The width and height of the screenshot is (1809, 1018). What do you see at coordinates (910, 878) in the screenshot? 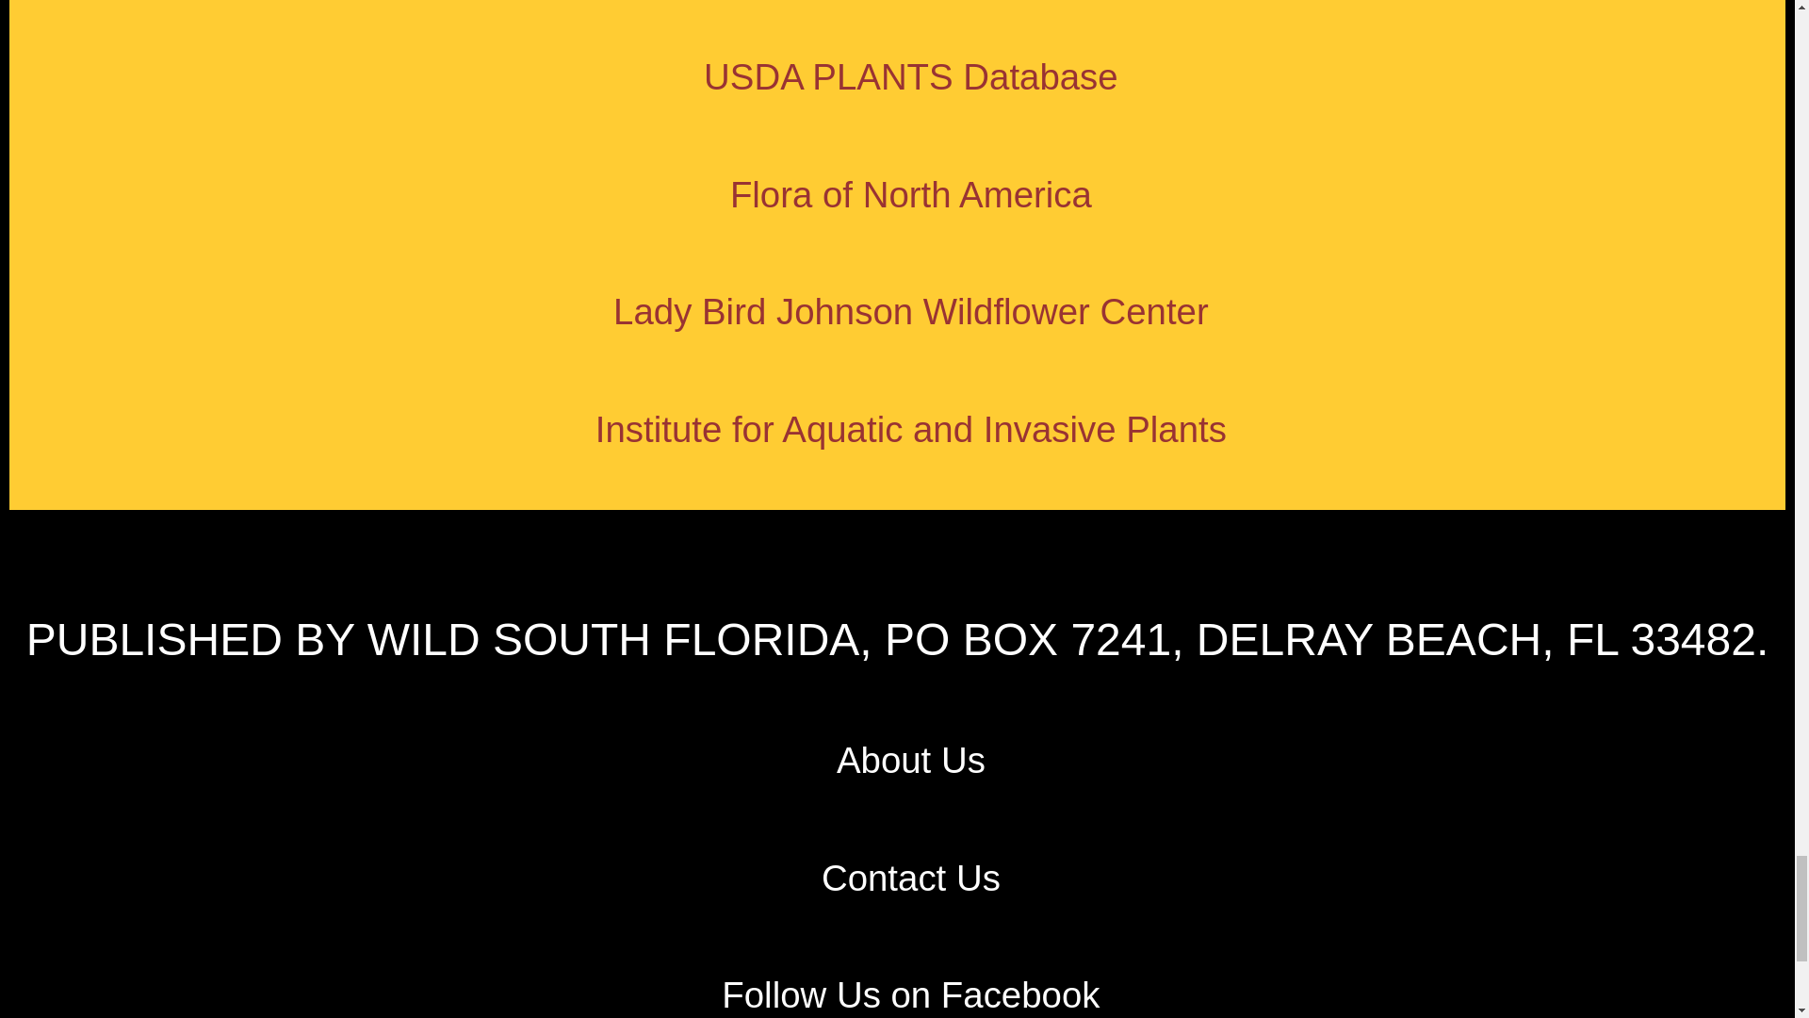
I see `Contact Us` at bounding box center [910, 878].